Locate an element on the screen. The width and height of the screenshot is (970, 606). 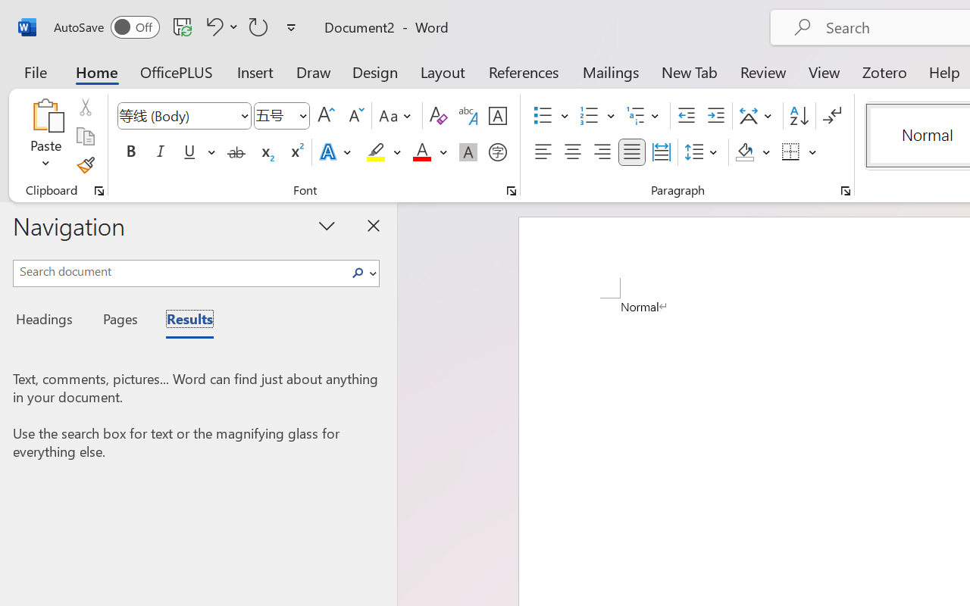
Underline is located at coordinates (198, 152).